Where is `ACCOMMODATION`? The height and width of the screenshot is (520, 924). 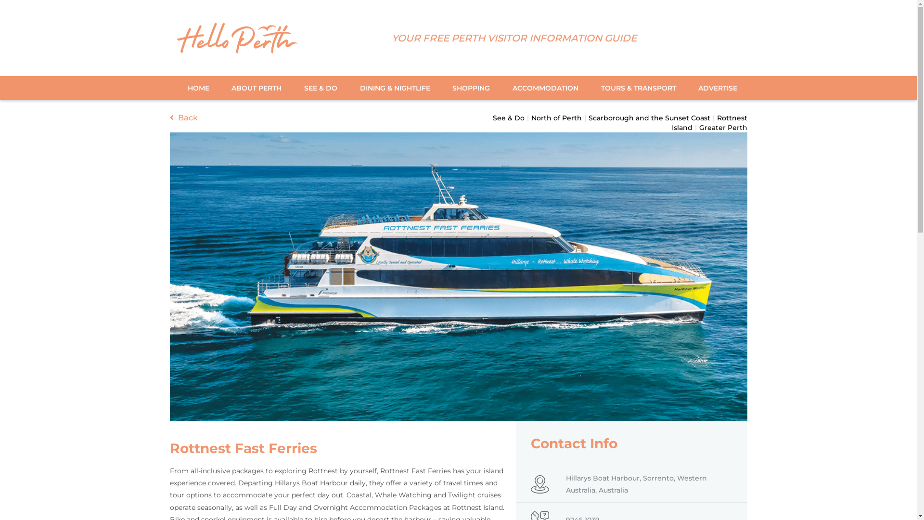
ACCOMMODATION is located at coordinates (546, 88).